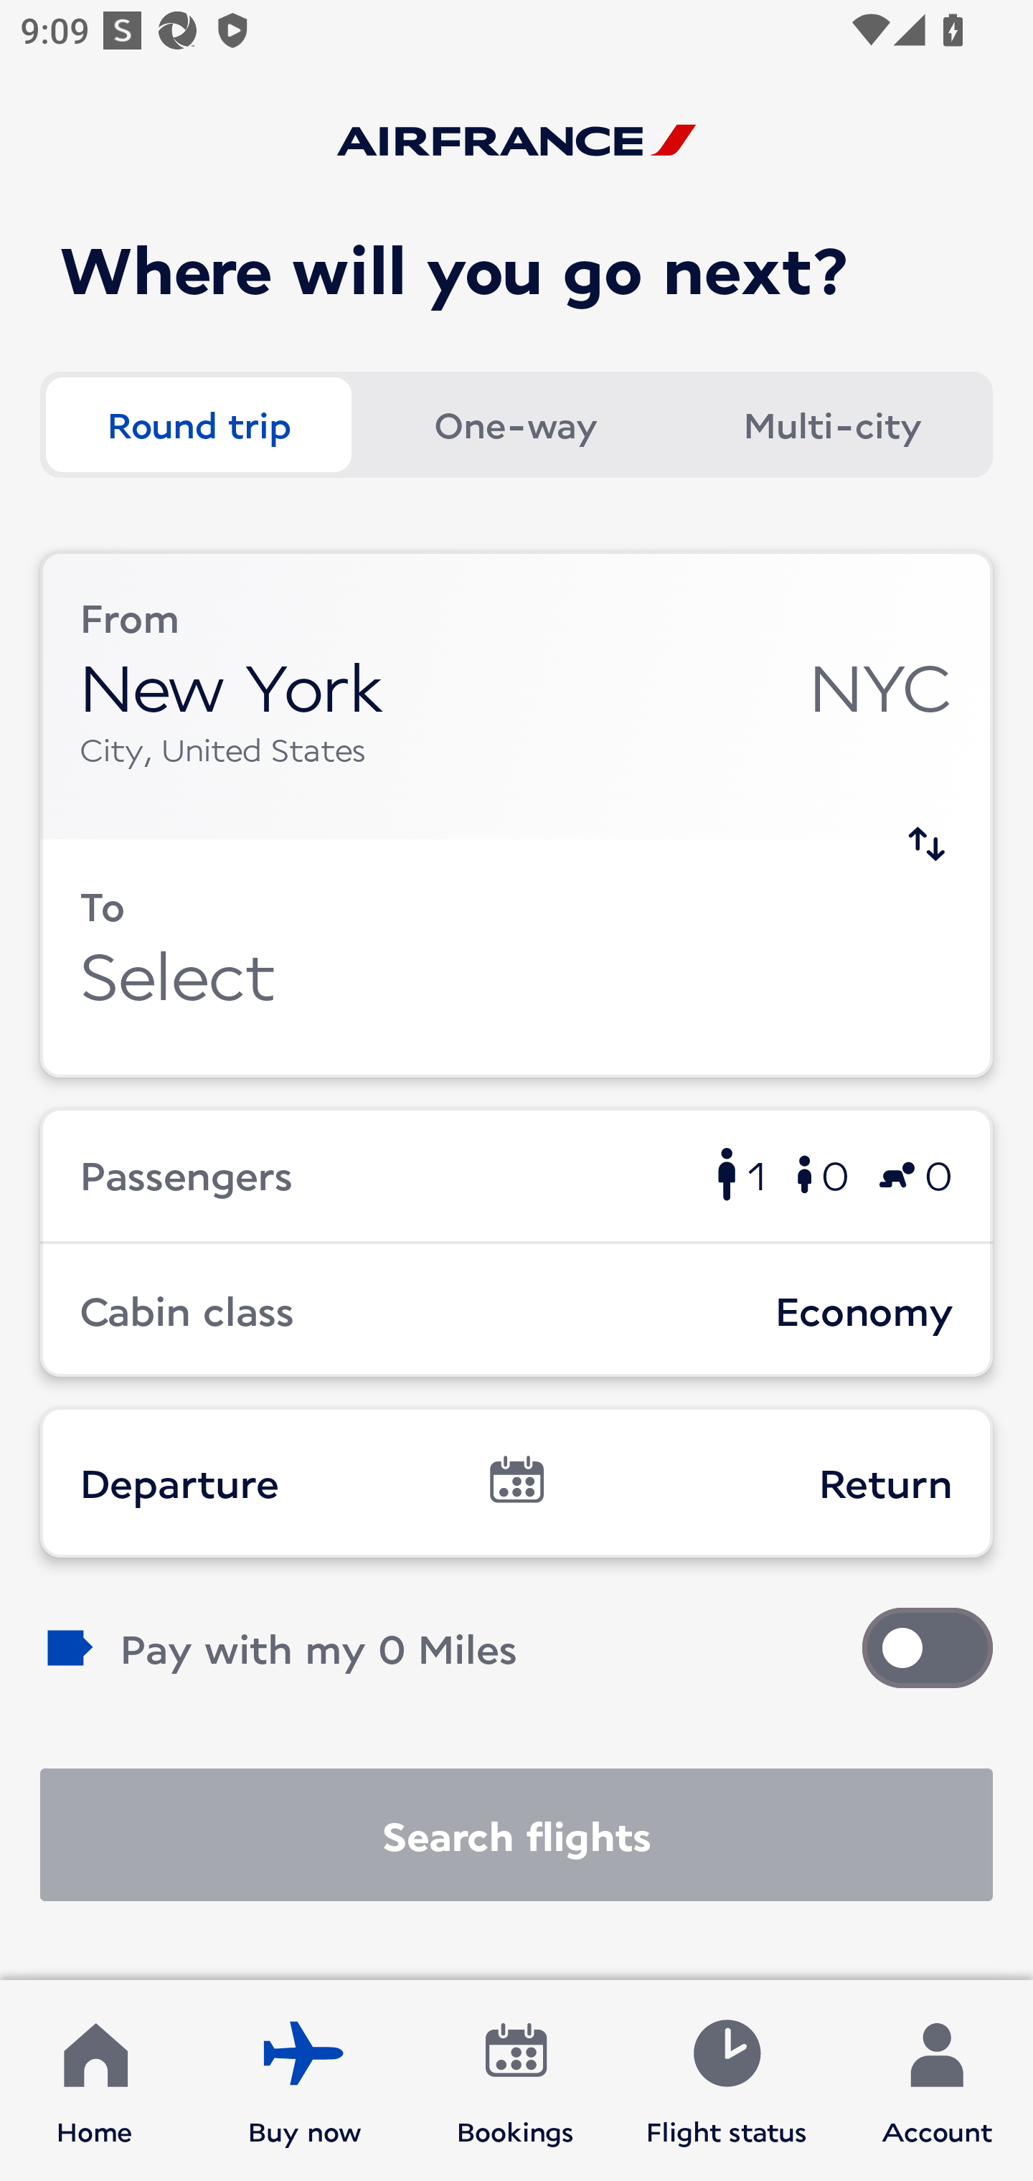 Image resolution: width=1033 pixels, height=2181 pixels. Describe the element at coordinates (516, 958) in the screenshot. I see `To Select` at that location.